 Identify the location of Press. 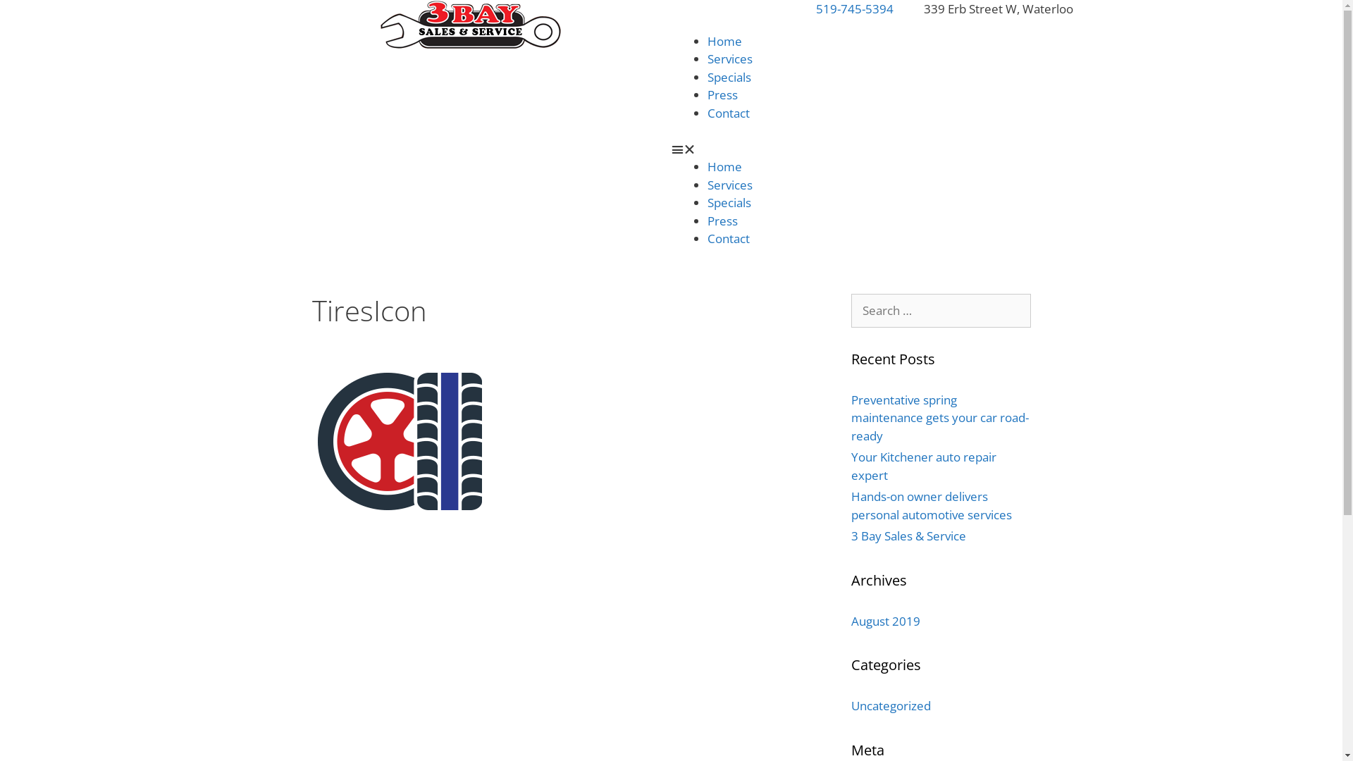
(723, 94).